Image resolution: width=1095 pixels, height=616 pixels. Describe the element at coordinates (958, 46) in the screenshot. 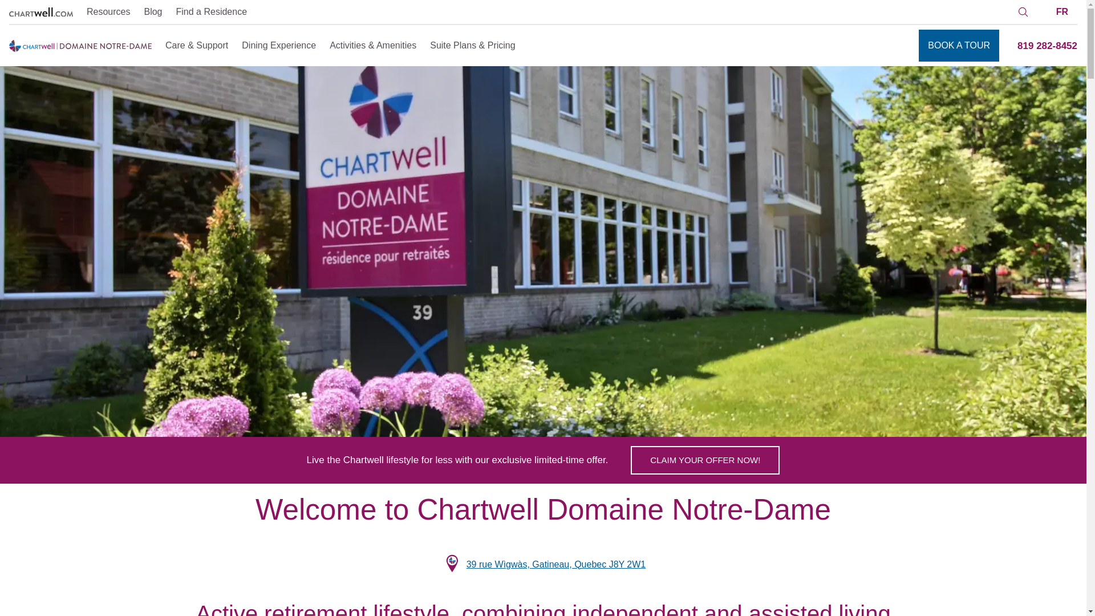

I see `BOOK A TOUR` at that location.